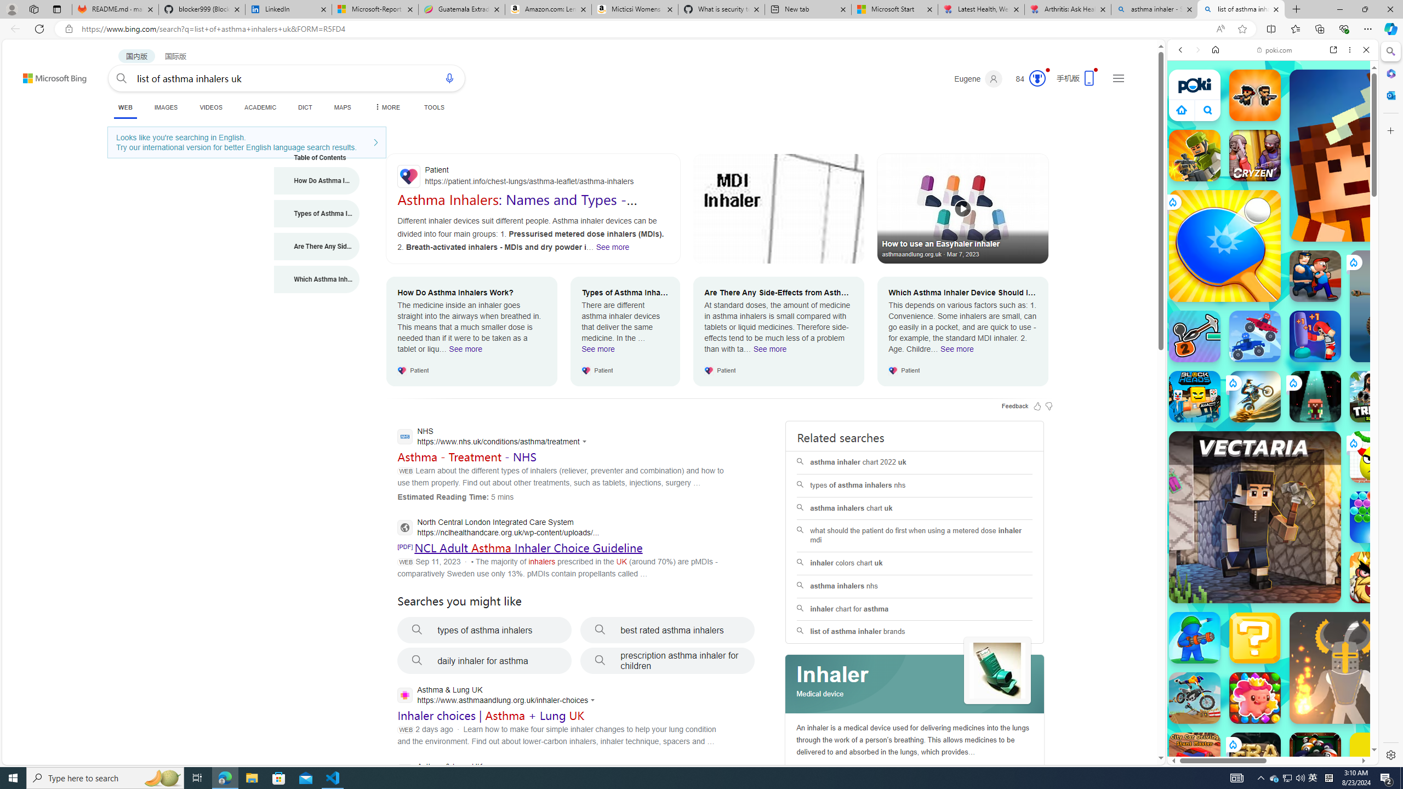 The height and width of the screenshot is (789, 1403). I want to click on types of asthma inhalers nhs, so click(914, 485).